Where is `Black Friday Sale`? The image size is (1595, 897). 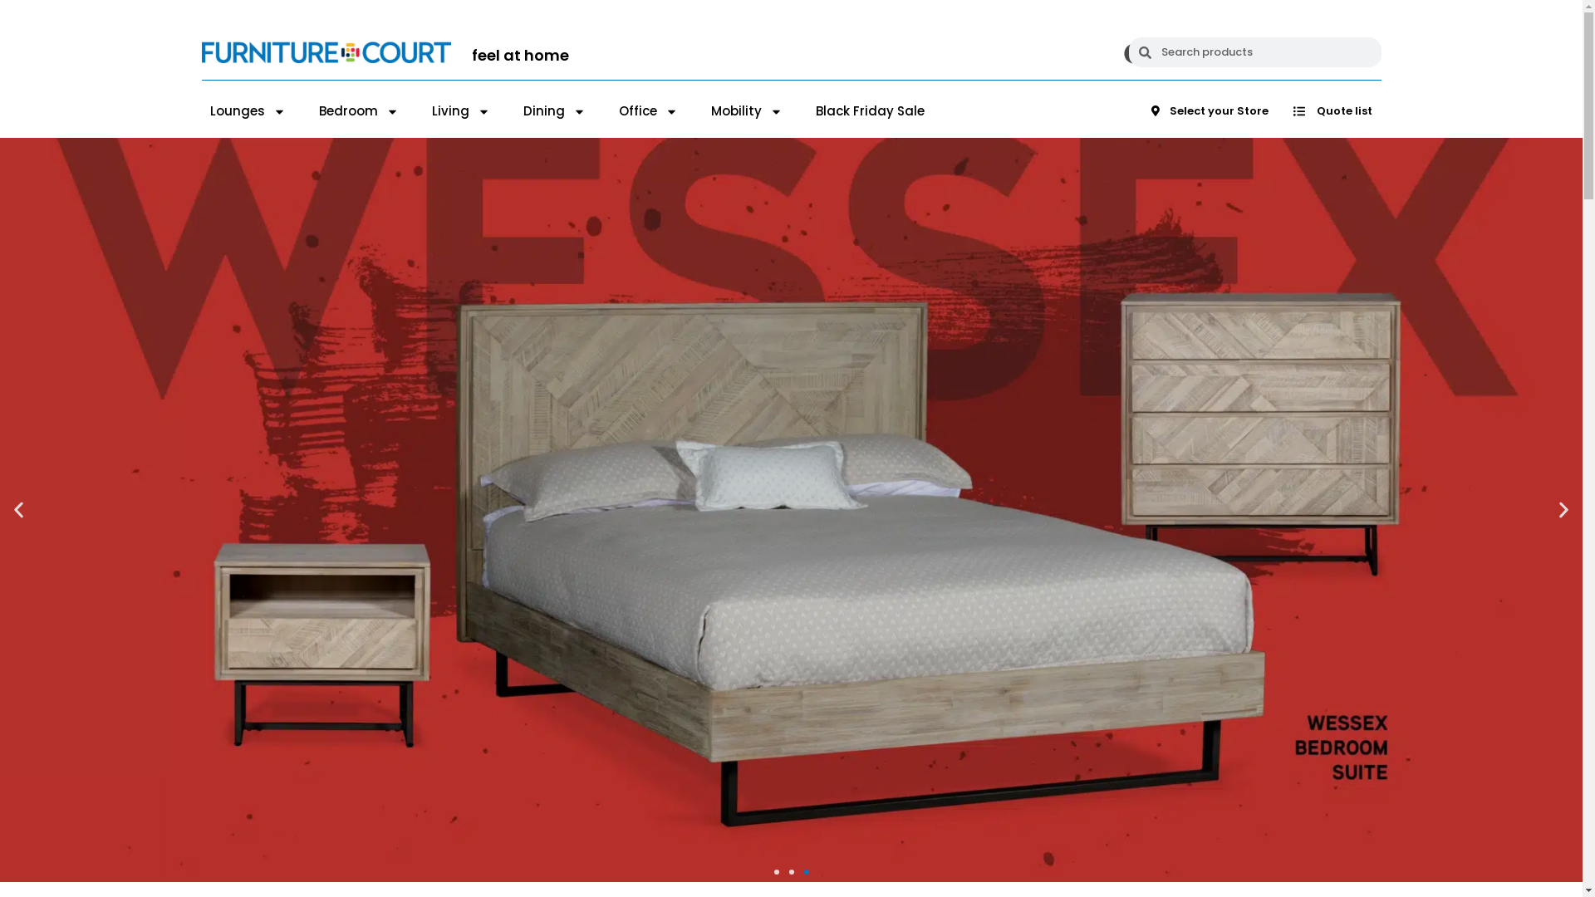 Black Friday Sale is located at coordinates (871, 111).